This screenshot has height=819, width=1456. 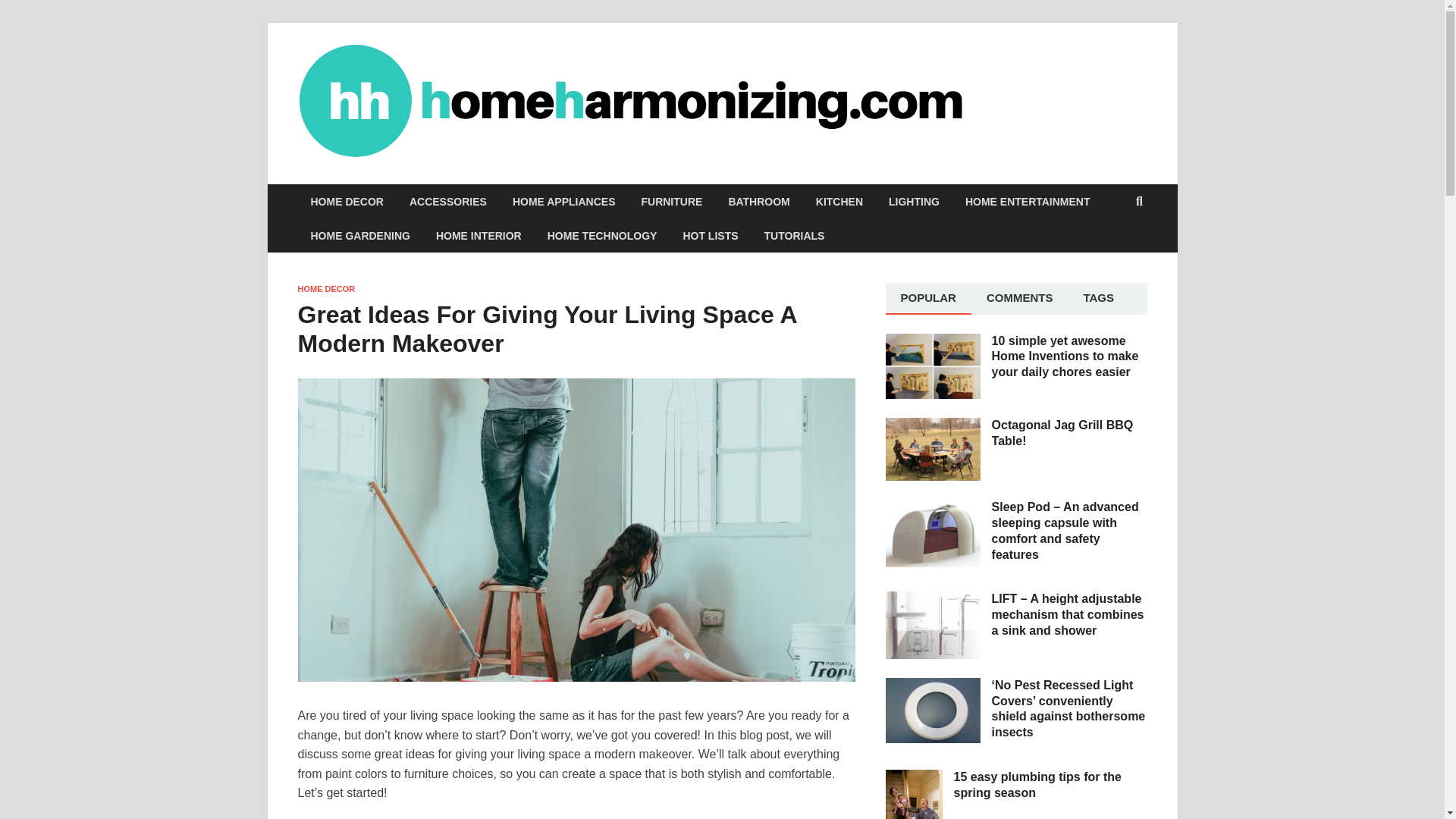 What do you see at coordinates (602, 235) in the screenshot?
I see `HOME TECHNOLOGY` at bounding box center [602, 235].